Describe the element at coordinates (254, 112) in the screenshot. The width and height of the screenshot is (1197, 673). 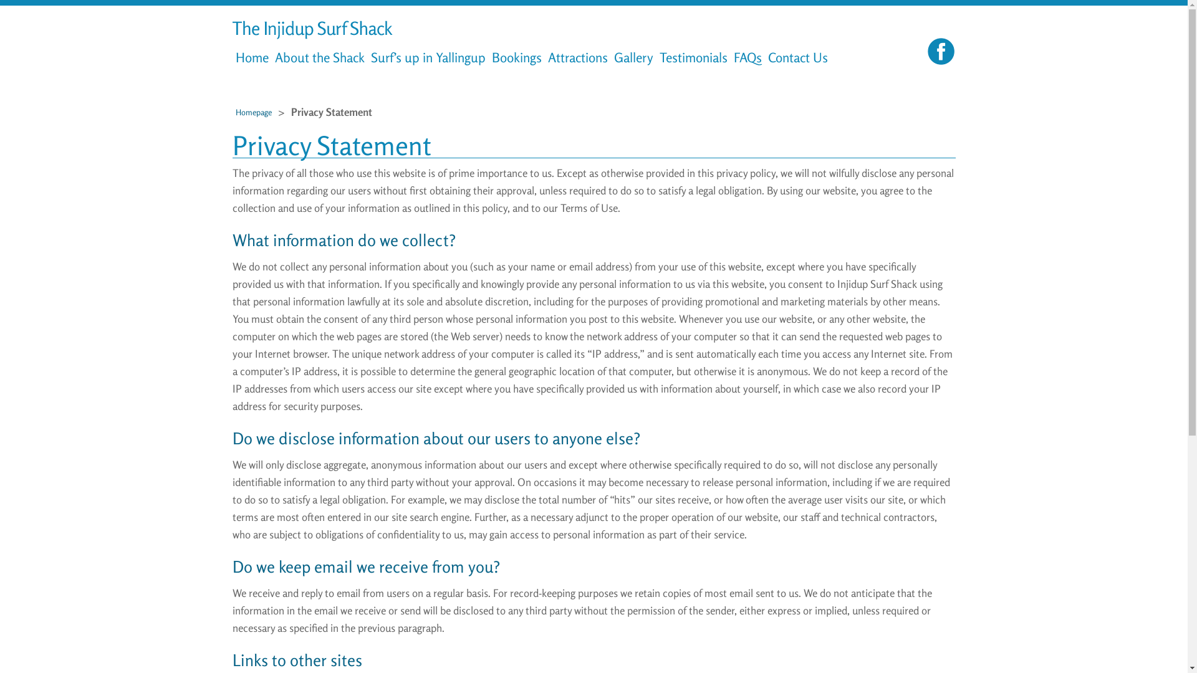
I see `Homepage` at that location.